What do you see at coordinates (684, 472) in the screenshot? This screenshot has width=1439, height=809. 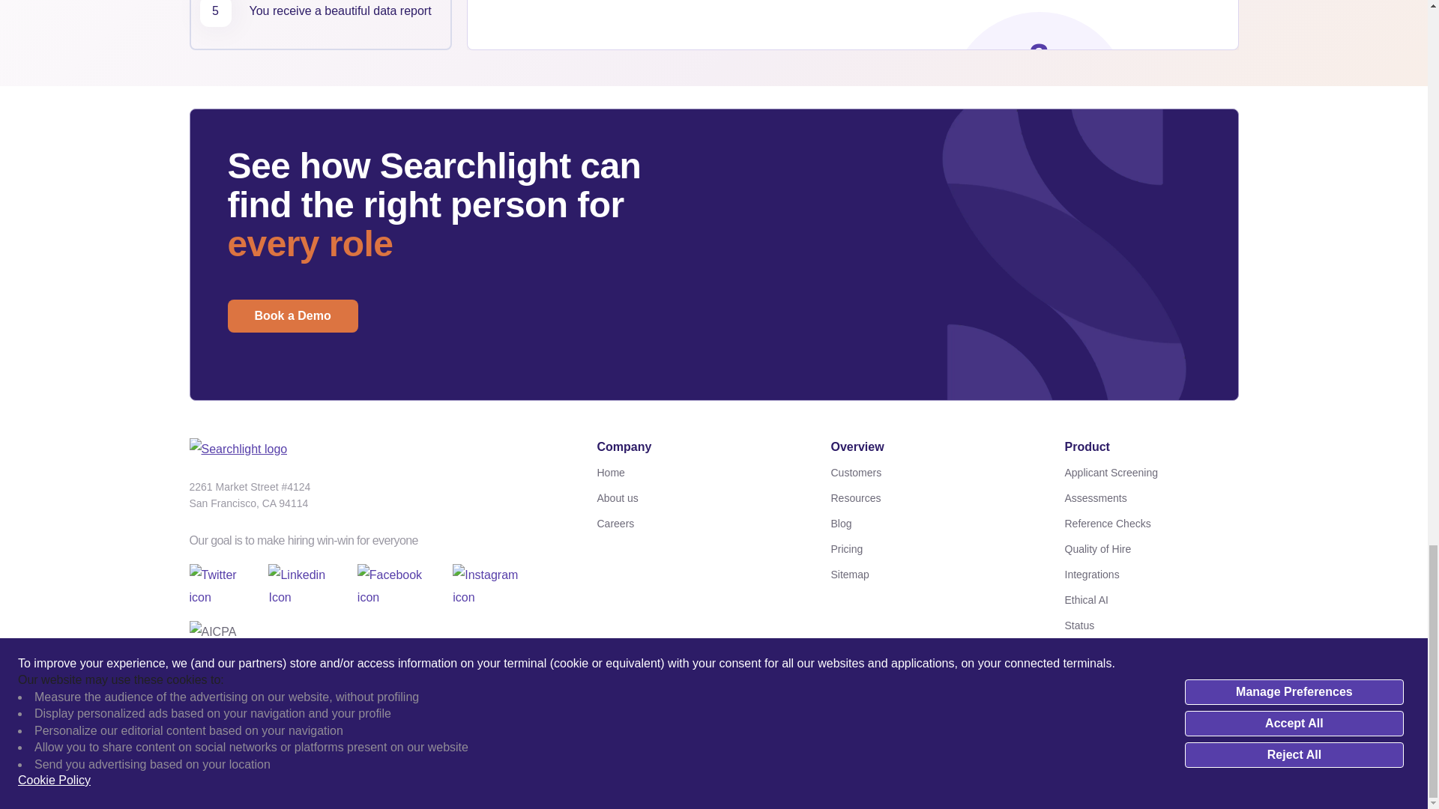 I see `Home` at bounding box center [684, 472].